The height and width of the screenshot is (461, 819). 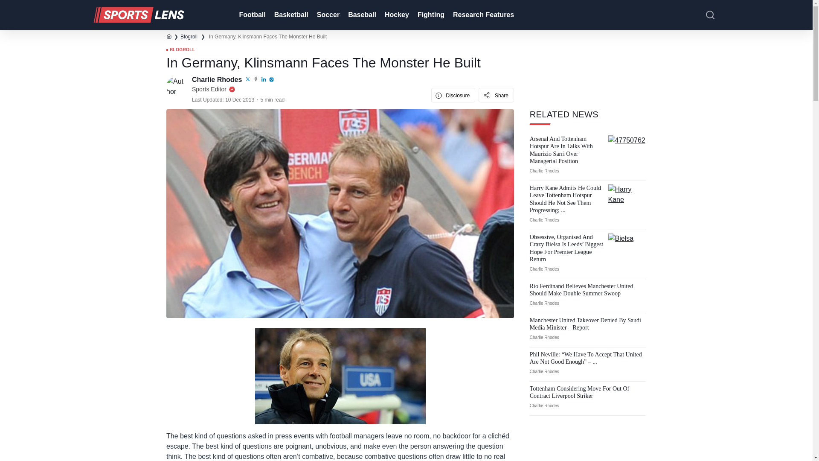 What do you see at coordinates (251, 15) in the screenshot?
I see `Football` at bounding box center [251, 15].